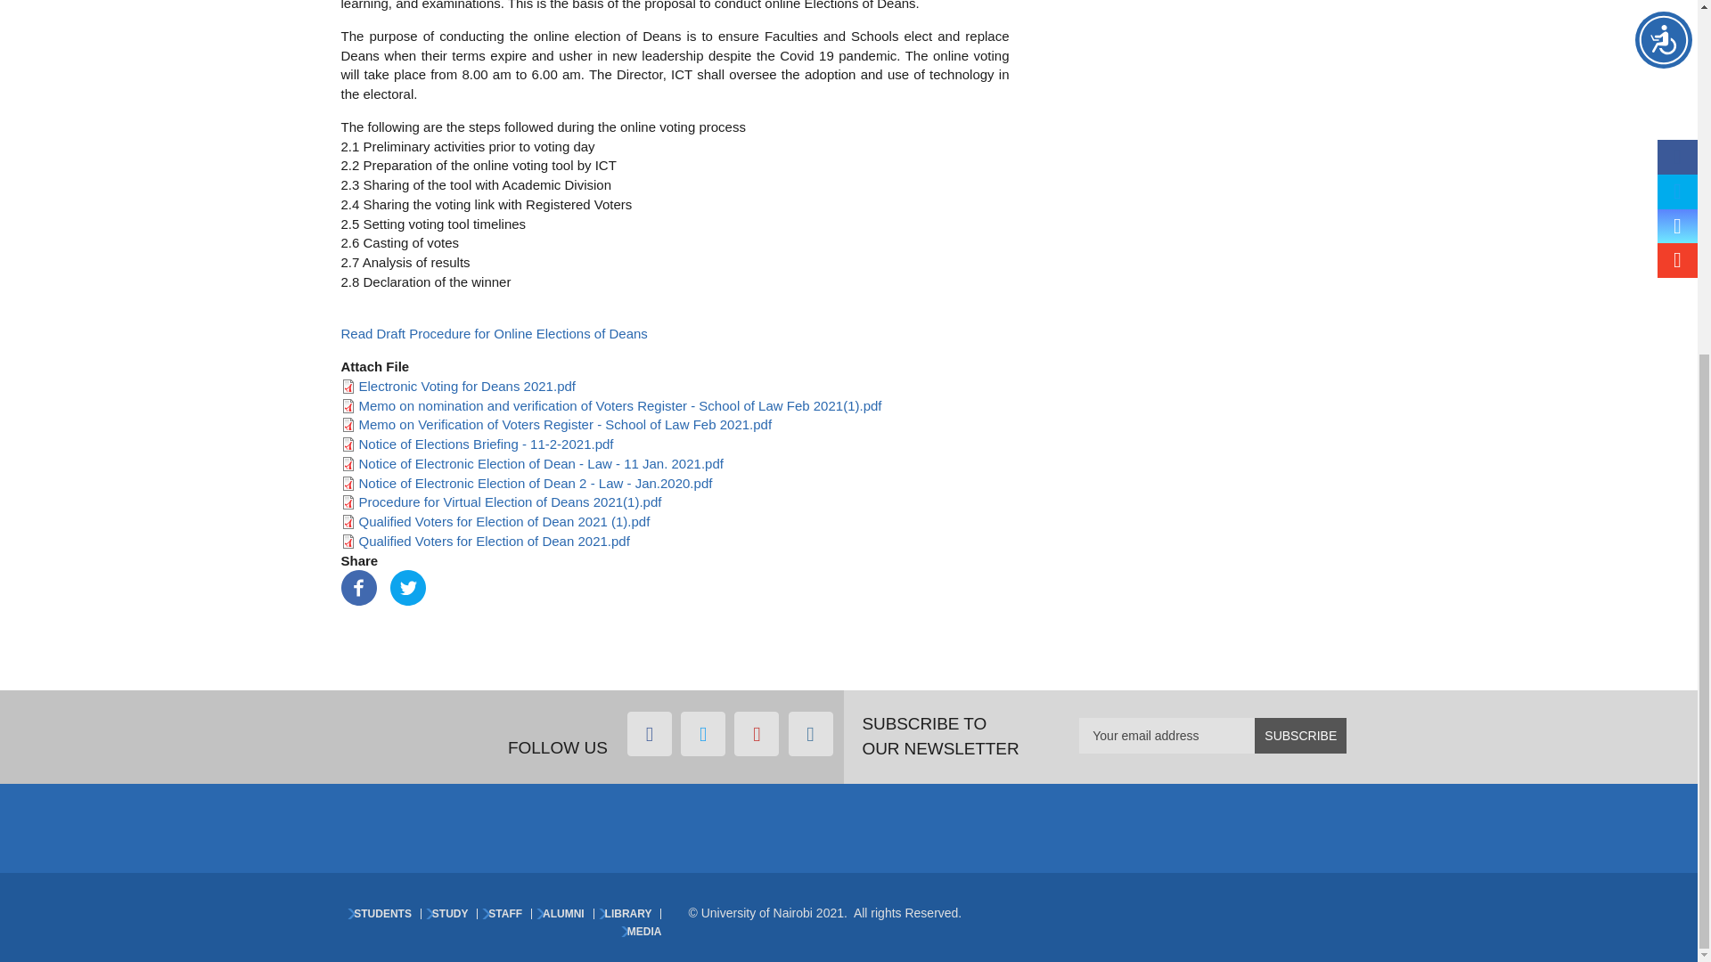  I want to click on SUBSCRIBE, so click(1300, 735).